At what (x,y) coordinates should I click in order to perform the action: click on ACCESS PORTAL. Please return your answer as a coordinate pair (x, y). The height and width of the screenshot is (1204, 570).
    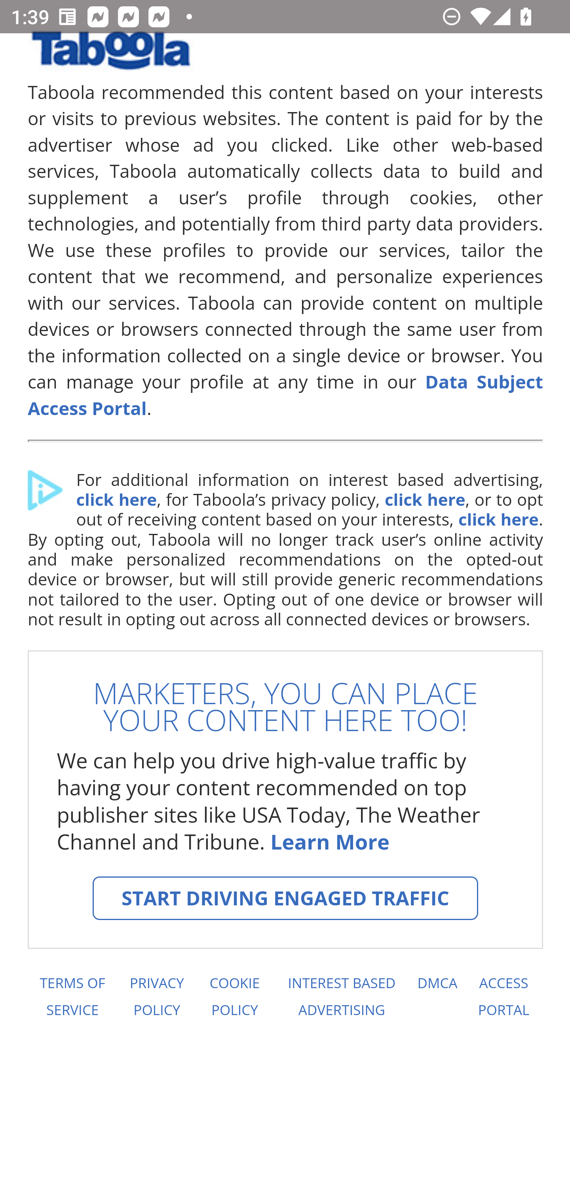
    Looking at the image, I should click on (504, 997).